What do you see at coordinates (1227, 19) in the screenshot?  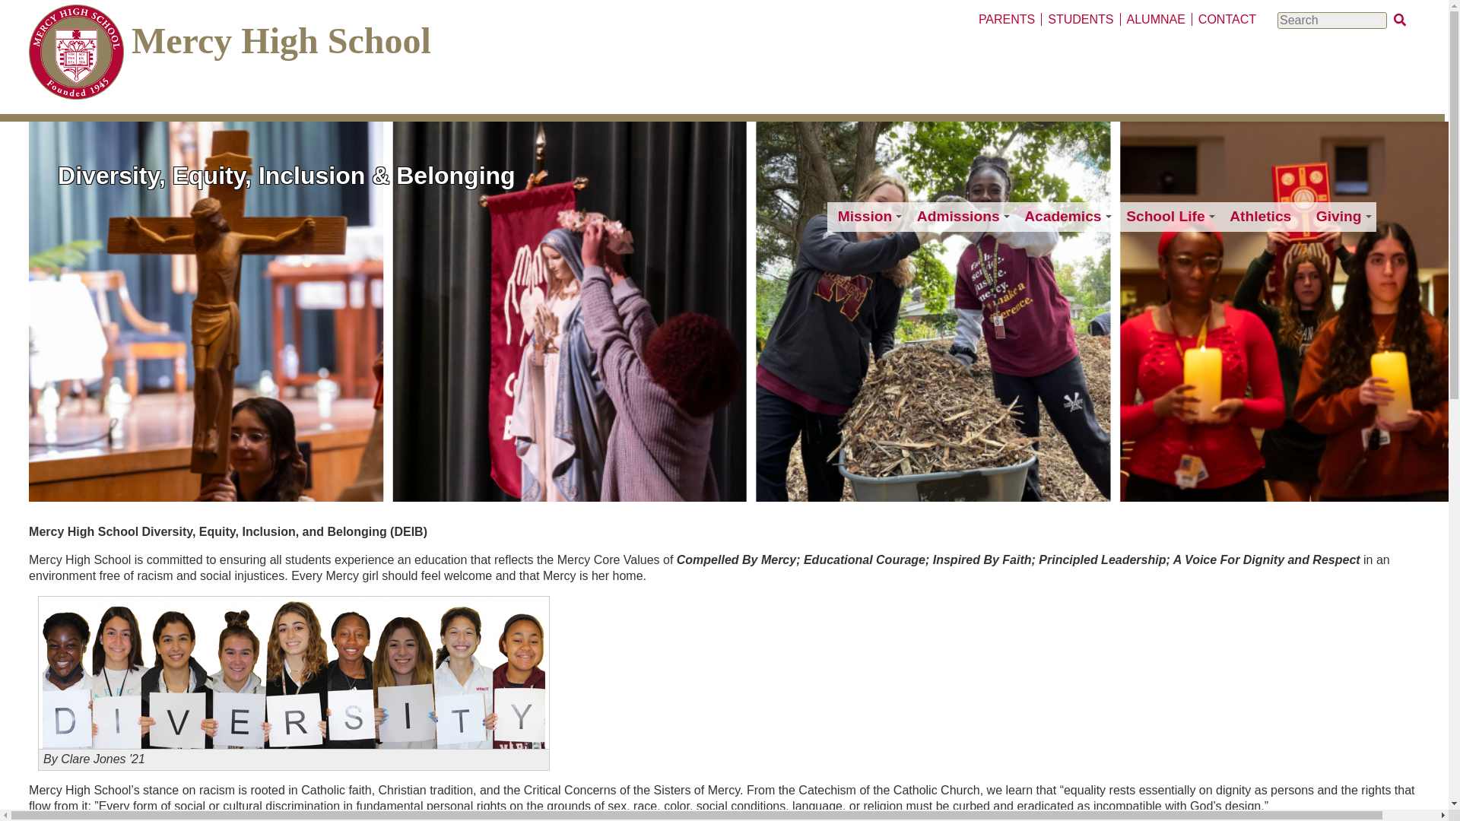 I see `CONTACT` at bounding box center [1227, 19].